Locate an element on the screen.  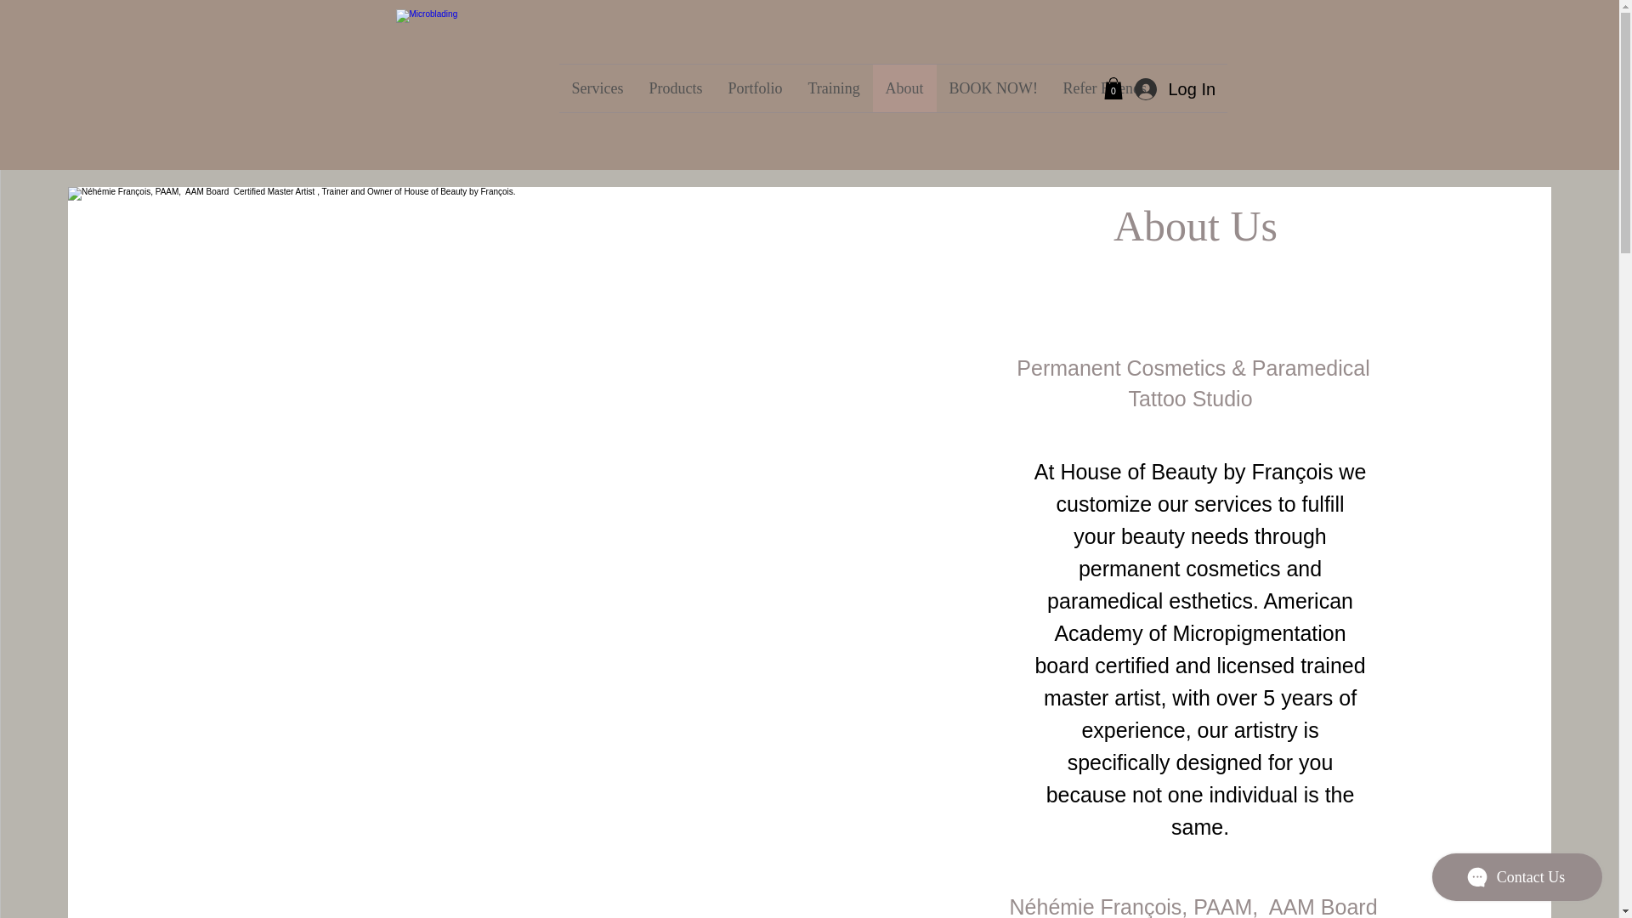
Products is located at coordinates (675, 88).